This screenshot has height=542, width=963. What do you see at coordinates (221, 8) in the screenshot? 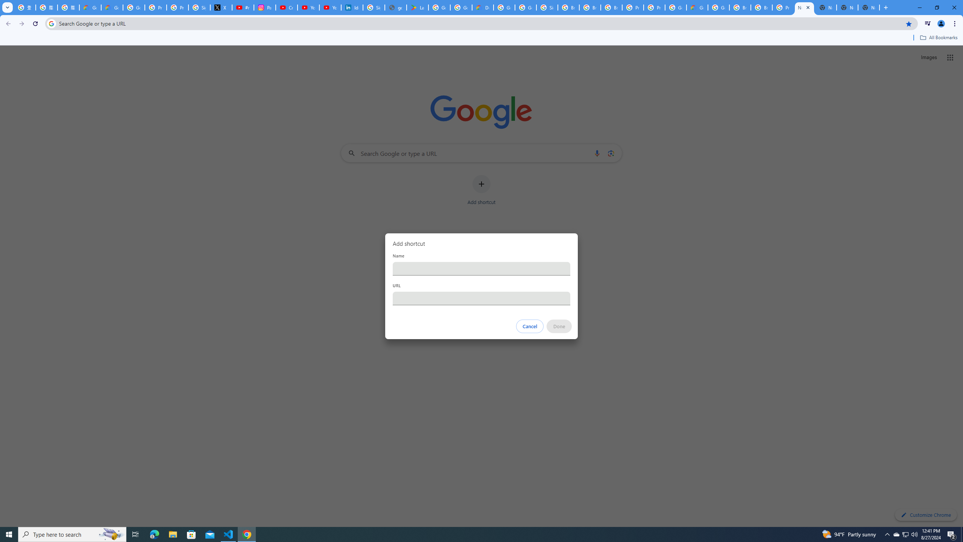
I see `X` at bounding box center [221, 8].